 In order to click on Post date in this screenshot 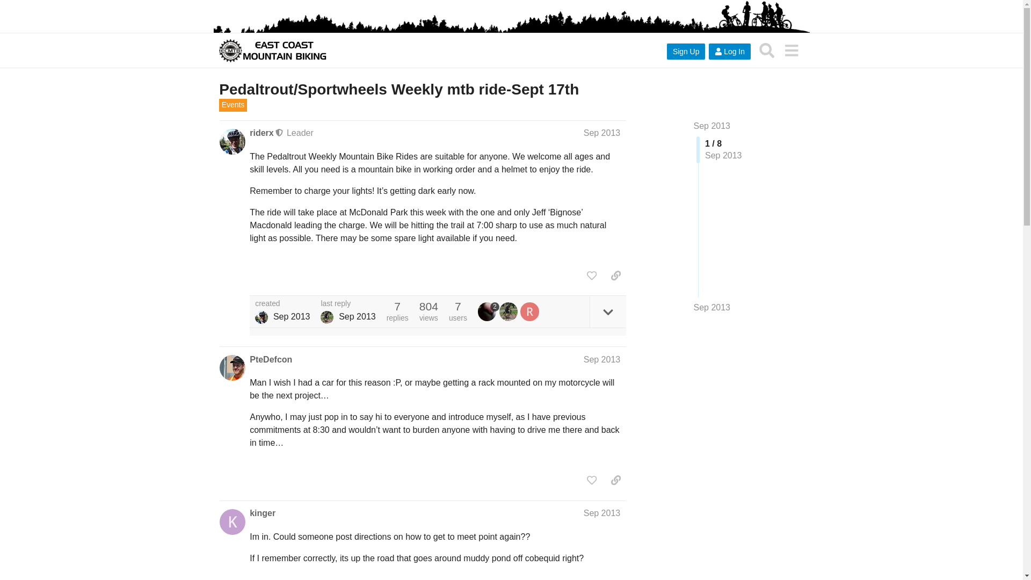, I will do `click(601, 132)`.